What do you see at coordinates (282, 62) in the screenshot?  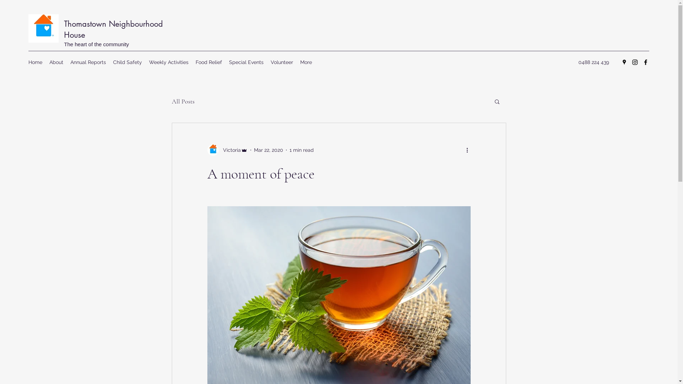 I see `Volunteer` at bounding box center [282, 62].